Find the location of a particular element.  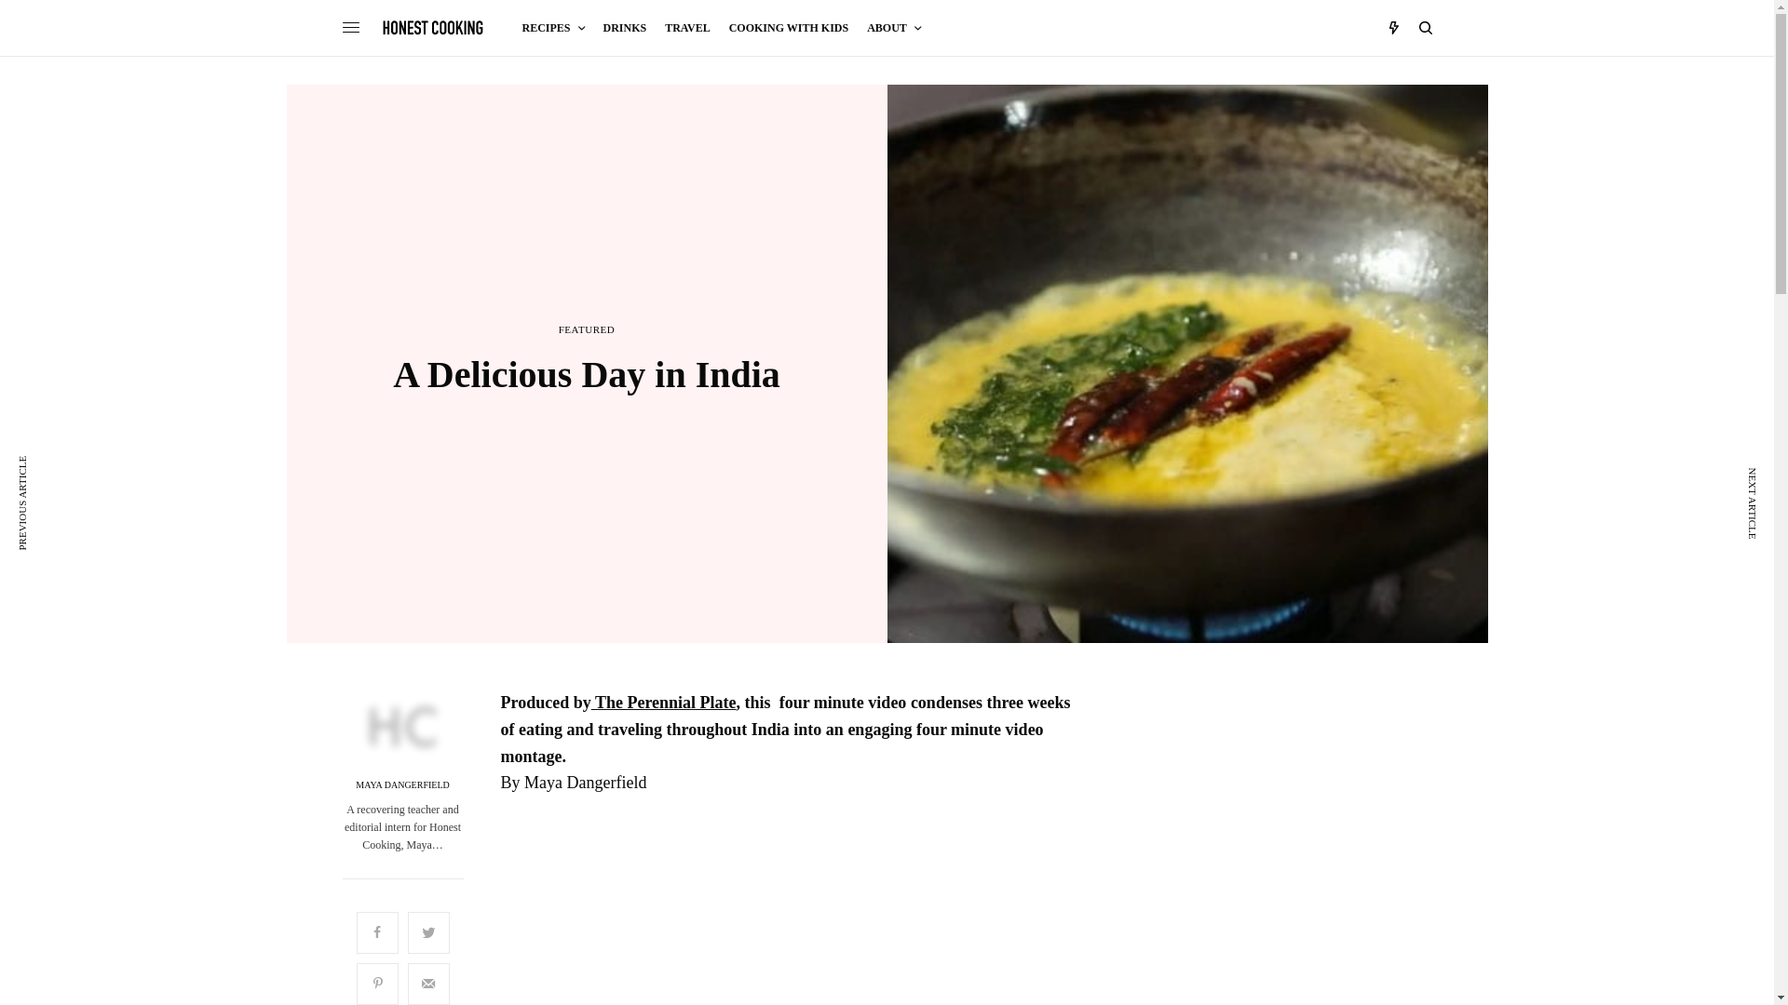

FEATURED is located at coordinates (587, 329).